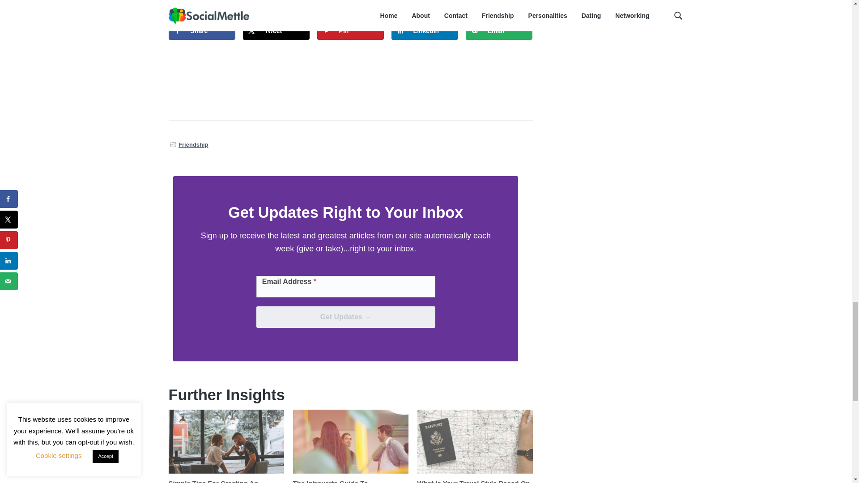  Describe the element at coordinates (350, 30) in the screenshot. I see `Save to Pinterest` at that location.